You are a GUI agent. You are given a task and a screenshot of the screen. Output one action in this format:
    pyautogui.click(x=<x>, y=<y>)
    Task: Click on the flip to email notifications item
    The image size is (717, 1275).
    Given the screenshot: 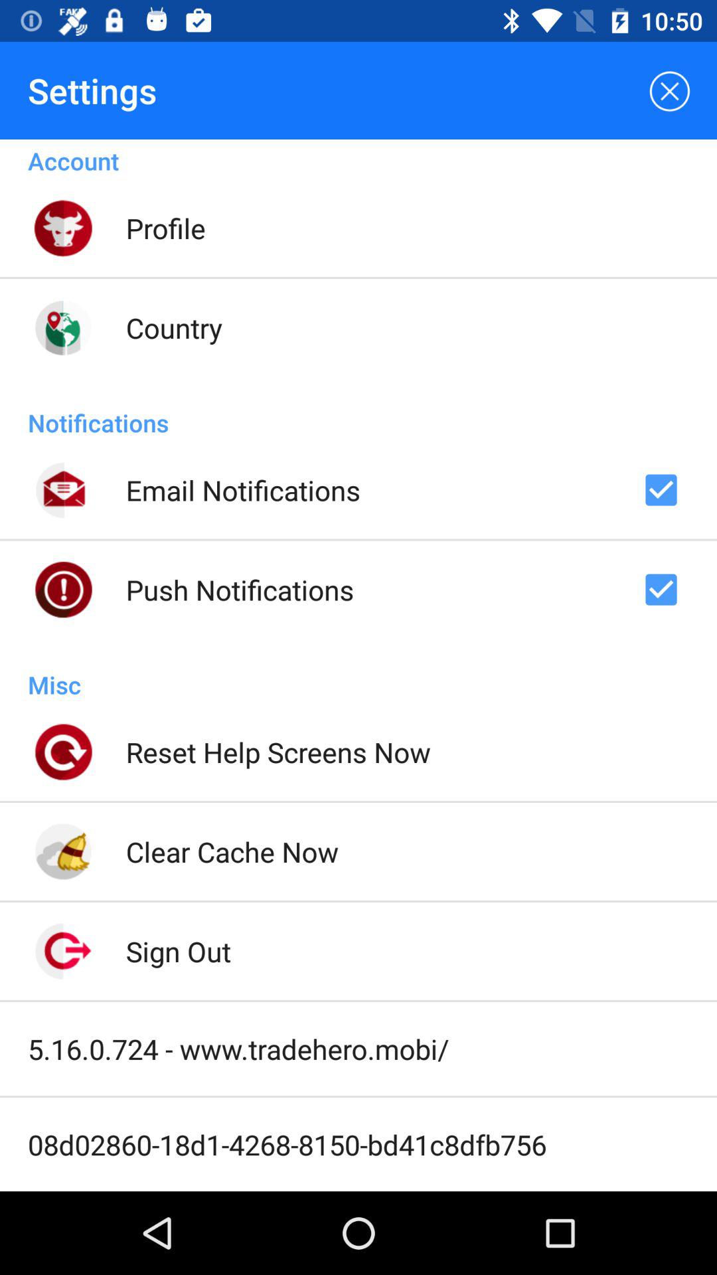 What is the action you would take?
    pyautogui.click(x=243, y=490)
    